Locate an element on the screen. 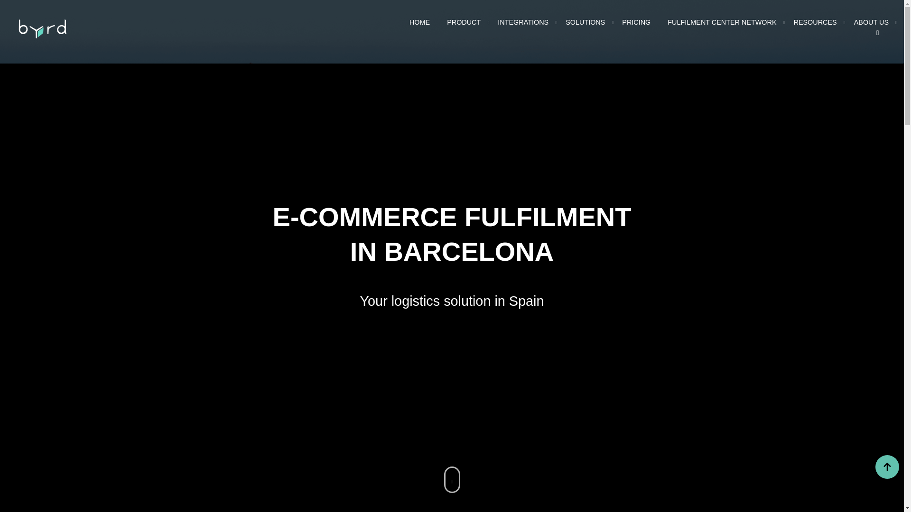 The image size is (911, 512). RESOURCES is located at coordinates (815, 23).